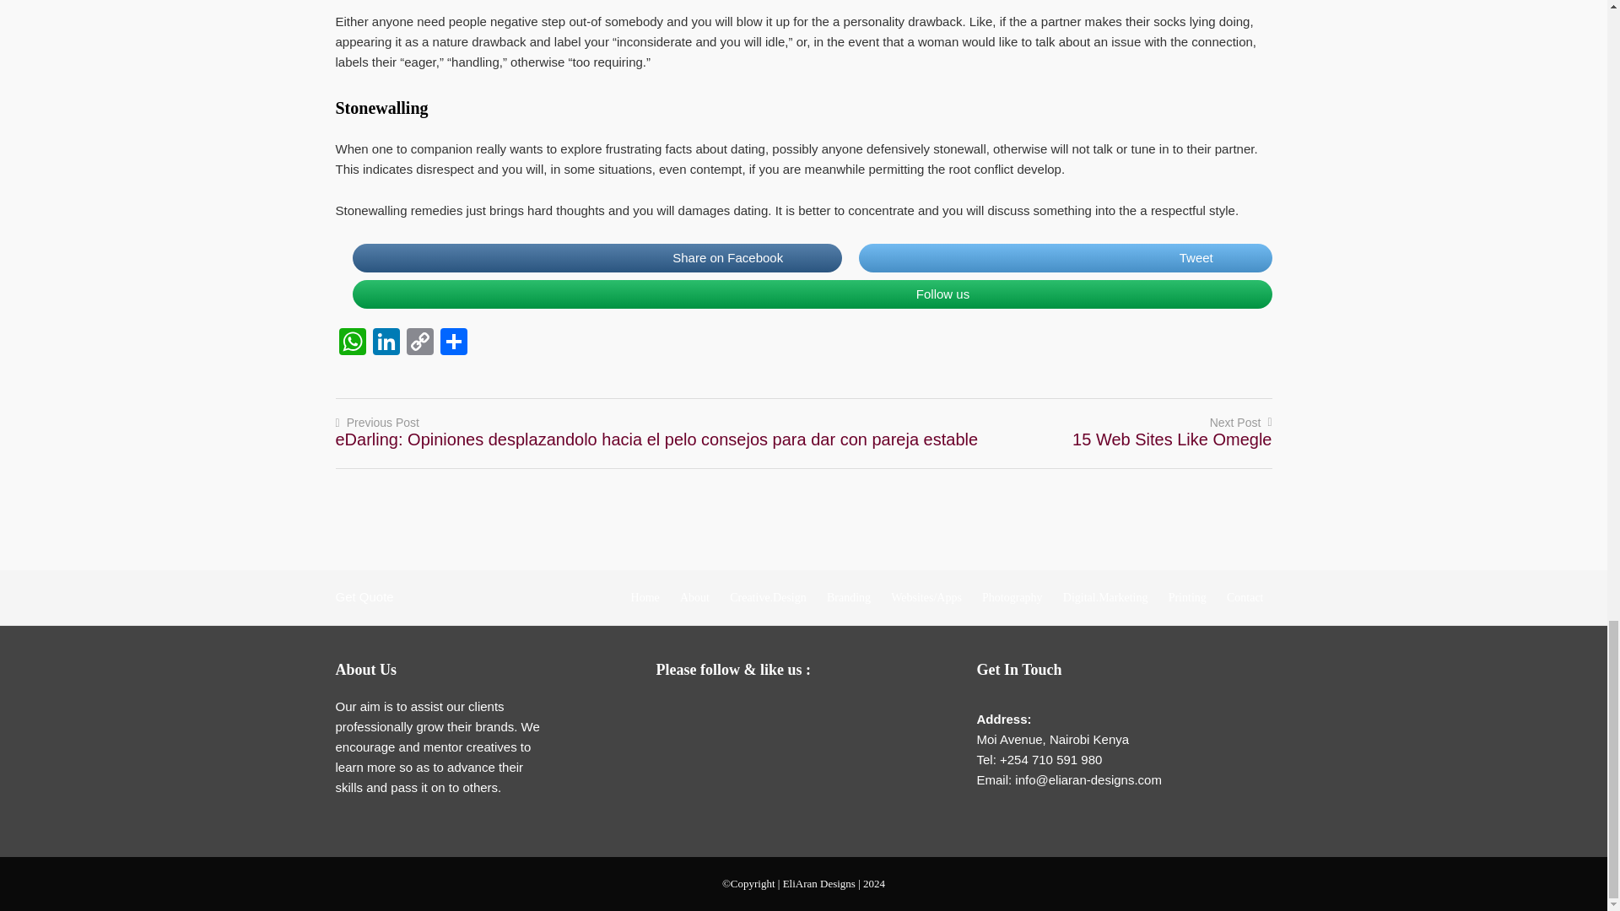 Image resolution: width=1620 pixels, height=911 pixels. Describe the element at coordinates (420, 342) in the screenshot. I see `Copy Link` at that location.